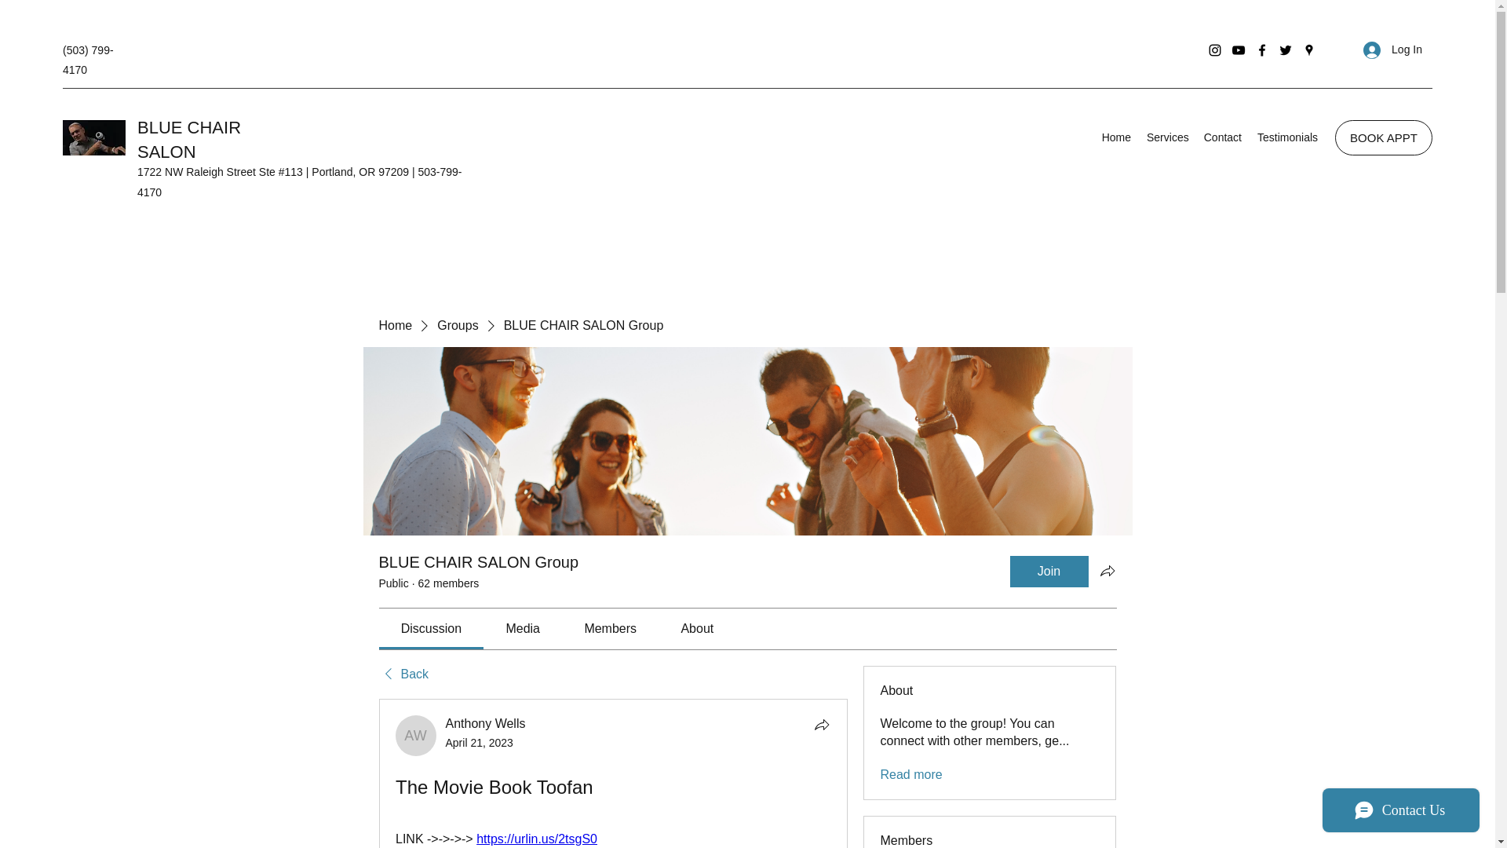 The width and height of the screenshot is (1507, 848). I want to click on BLUE CHAIR SALON, so click(188, 140).